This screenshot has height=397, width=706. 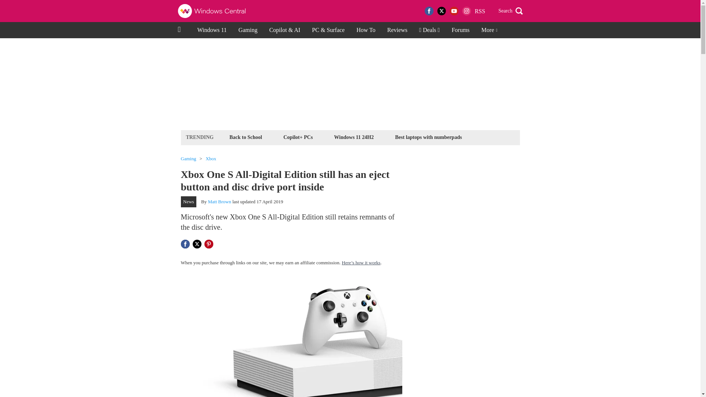 What do you see at coordinates (188, 159) in the screenshot?
I see `Gaming` at bounding box center [188, 159].